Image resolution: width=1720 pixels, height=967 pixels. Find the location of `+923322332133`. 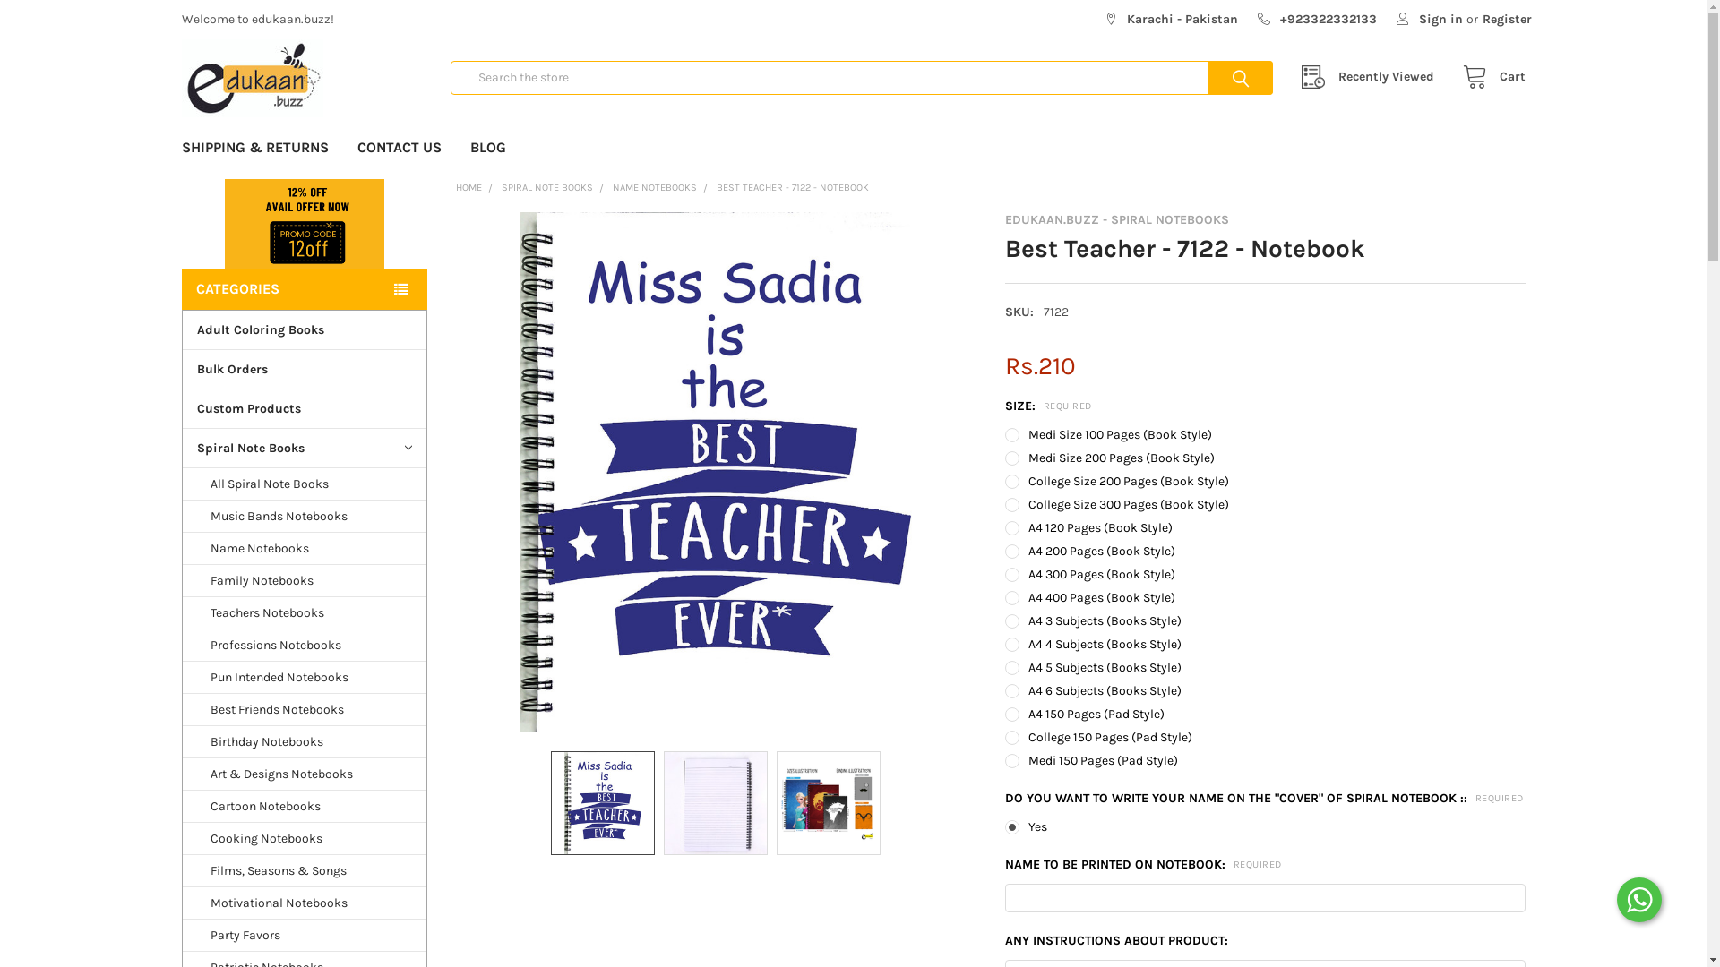

+923322332133 is located at coordinates (1317, 14).